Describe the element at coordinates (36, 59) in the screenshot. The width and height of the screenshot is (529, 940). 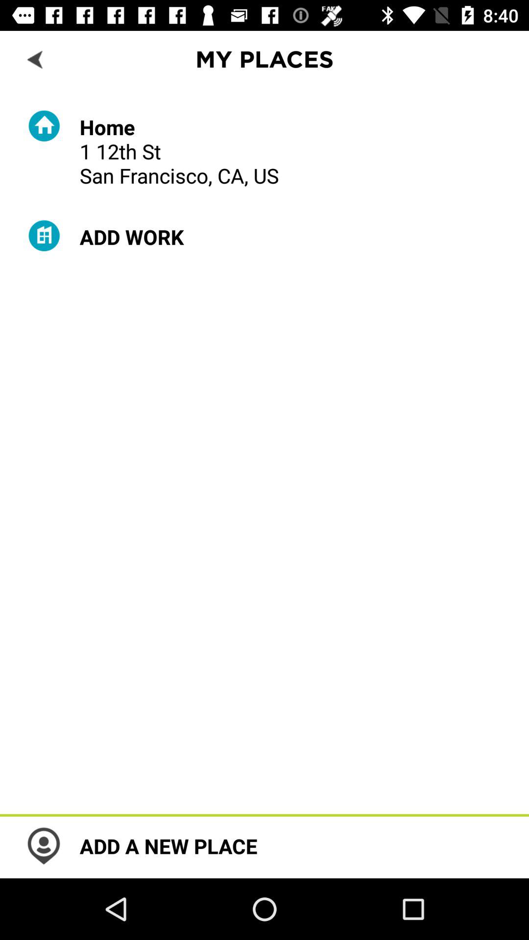
I see `back to previous scene` at that location.